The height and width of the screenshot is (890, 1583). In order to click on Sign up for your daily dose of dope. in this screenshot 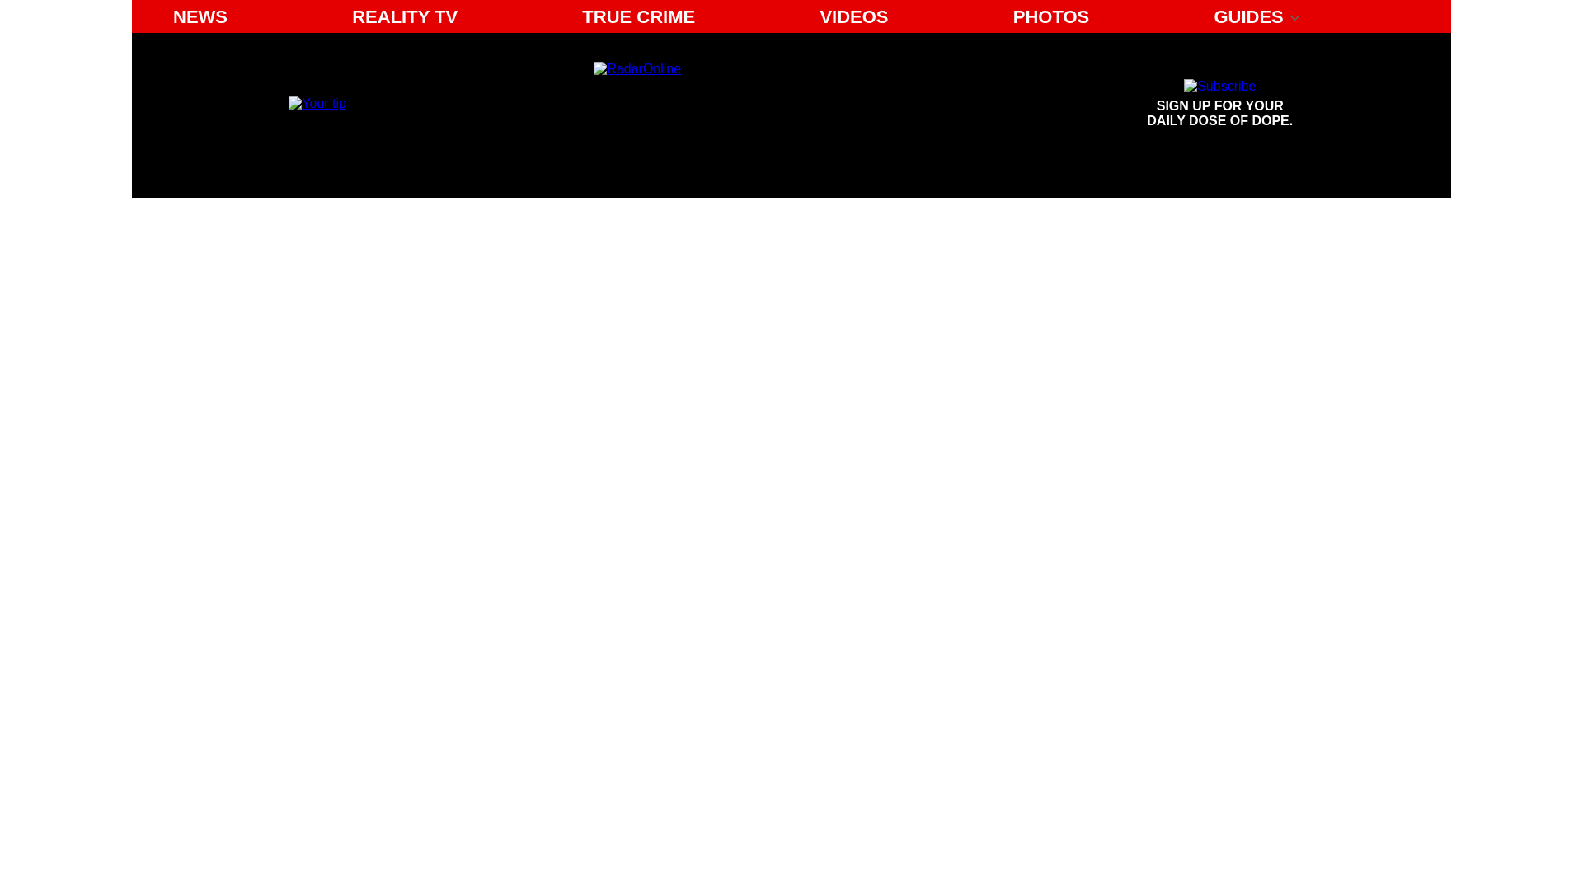, I will do `click(1220, 104)`.